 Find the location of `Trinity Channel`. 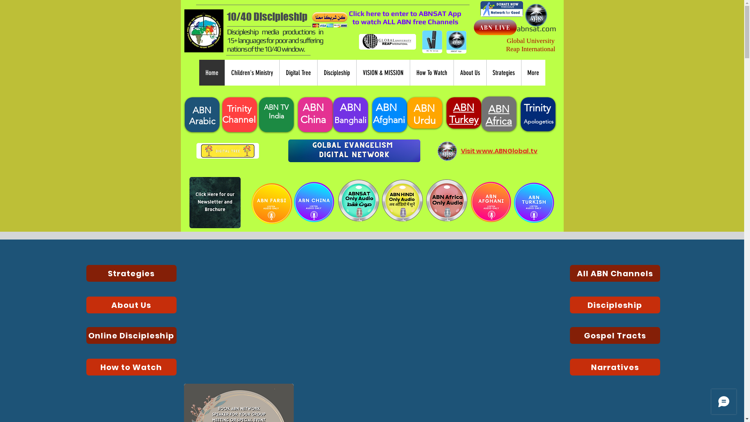

Trinity Channel is located at coordinates (239, 114).